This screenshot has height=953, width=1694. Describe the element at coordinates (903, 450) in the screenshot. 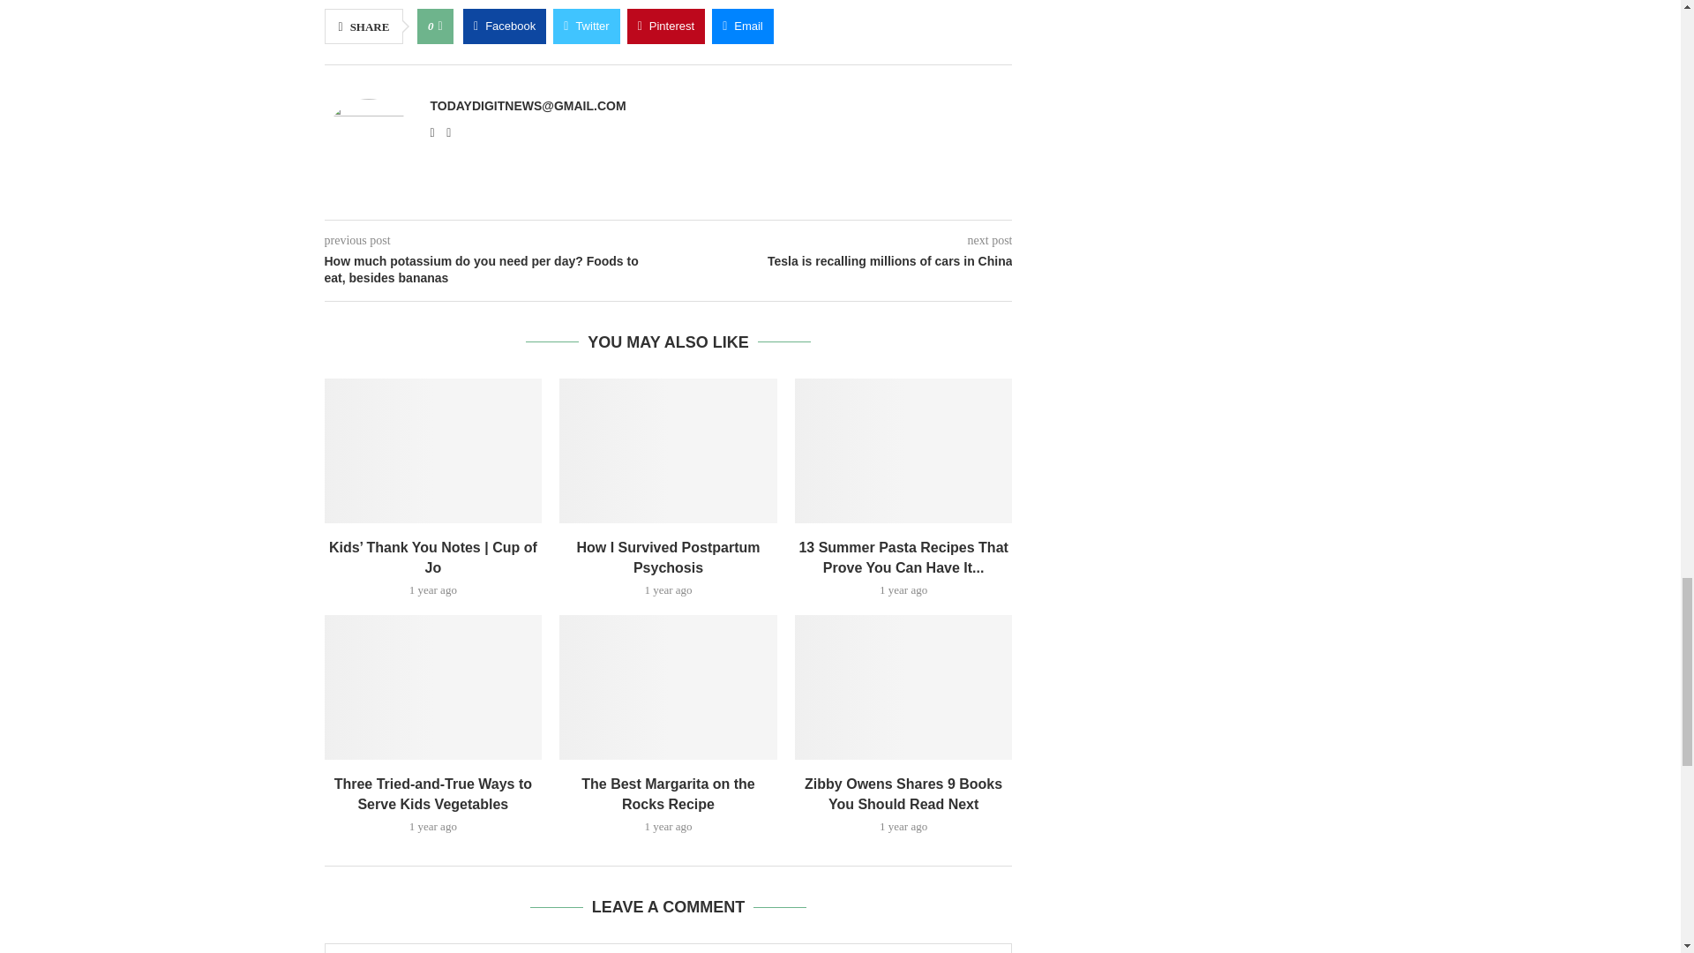

I see `13 Summer Pasta Recipes That Prove You Can Have It All` at that location.